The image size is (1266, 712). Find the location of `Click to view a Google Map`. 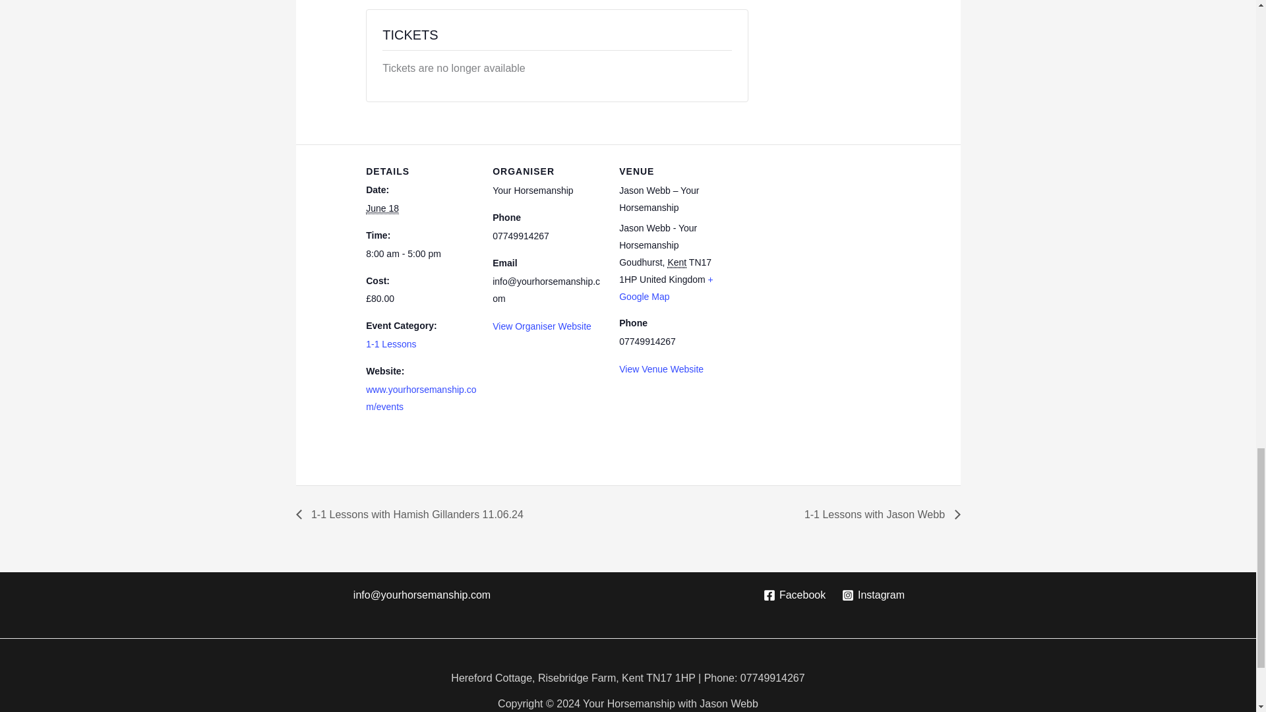

Click to view a Google Map is located at coordinates (666, 287).